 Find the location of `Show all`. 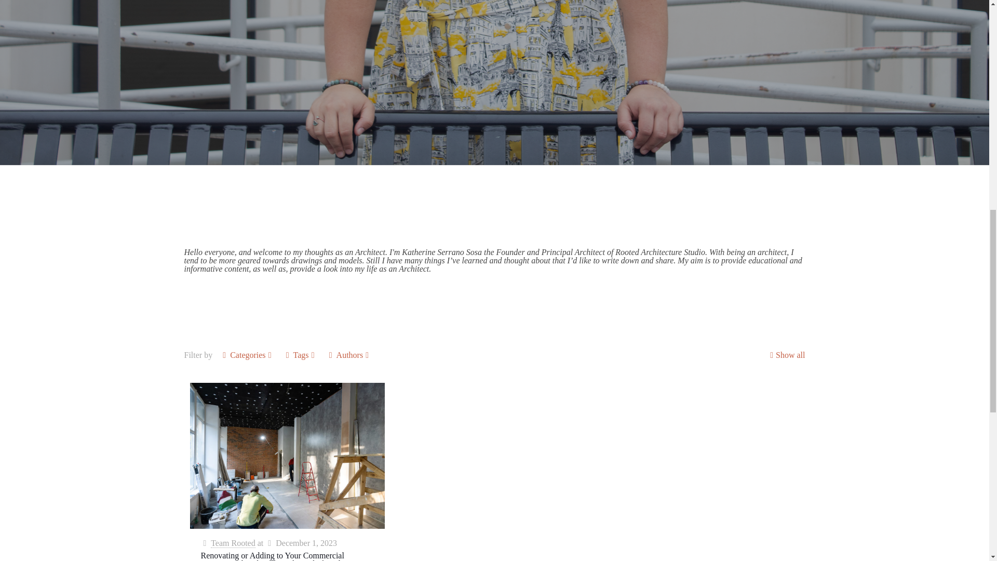

Show all is located at coordinates (786, 355).